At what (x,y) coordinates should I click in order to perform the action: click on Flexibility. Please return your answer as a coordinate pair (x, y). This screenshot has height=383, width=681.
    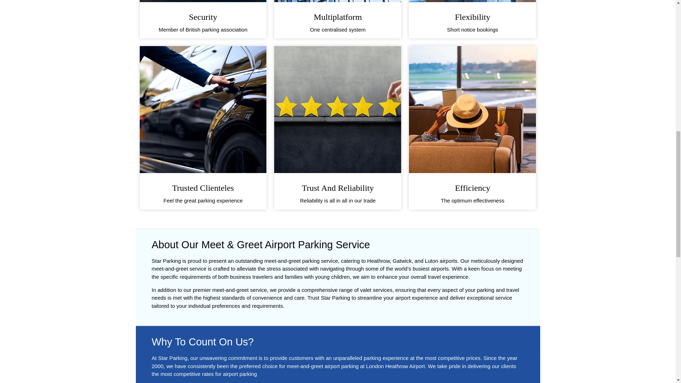
    Looking at the image, I should click on (472, 17).